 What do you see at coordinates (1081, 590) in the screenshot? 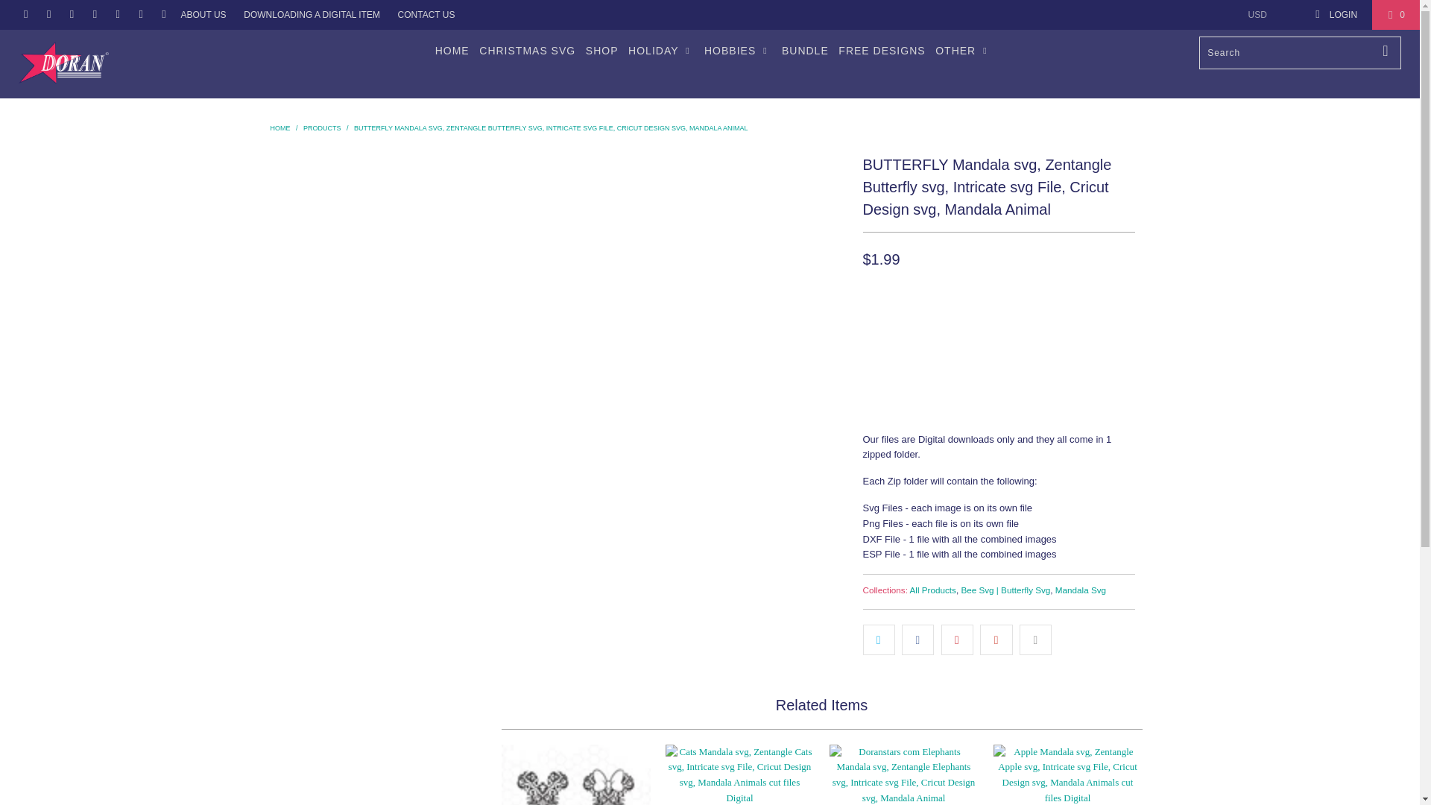
I see `Mandala Svg` at bounding box center [1081, 590].